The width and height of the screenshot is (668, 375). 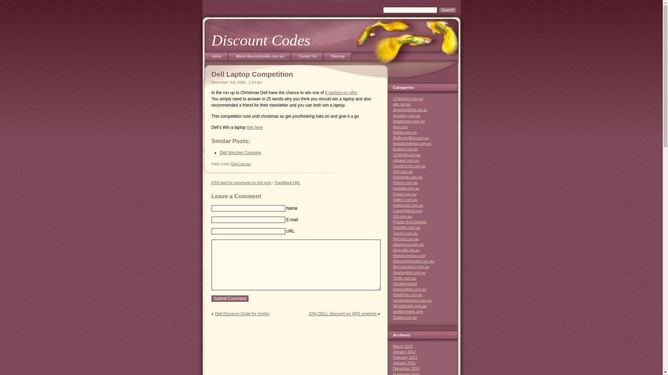 What do you see at coordinates (403, 172) in the screenshot?
I see `Dell.com.au` at bounding box center [403, 172].